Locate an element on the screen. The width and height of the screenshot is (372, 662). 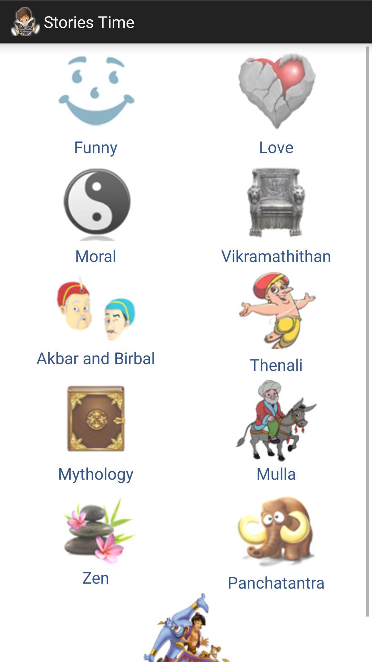
swipe to the panchatantra item is located at coordinates (276, 539).